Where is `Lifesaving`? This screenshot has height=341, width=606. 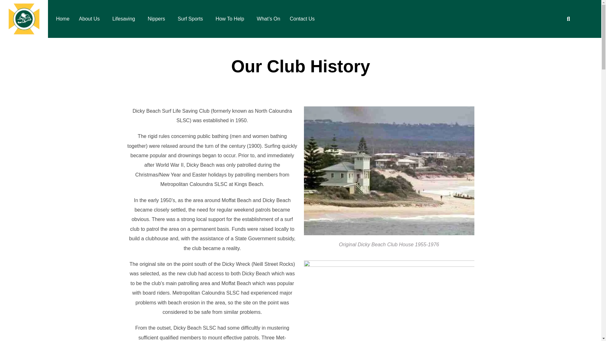
Lifesaving is located at coordinates (125, 19).